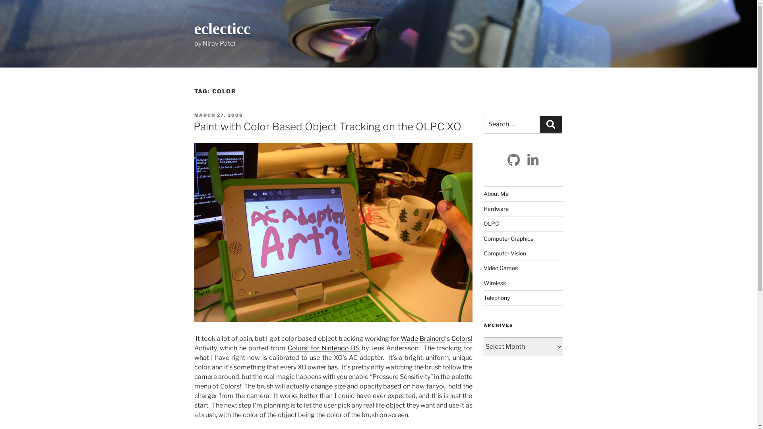 The height and width of the screenshot is (429, 763). Describe the element at coordinates (505, 253) in the screenshot. I see `Computer Vision` at that location.